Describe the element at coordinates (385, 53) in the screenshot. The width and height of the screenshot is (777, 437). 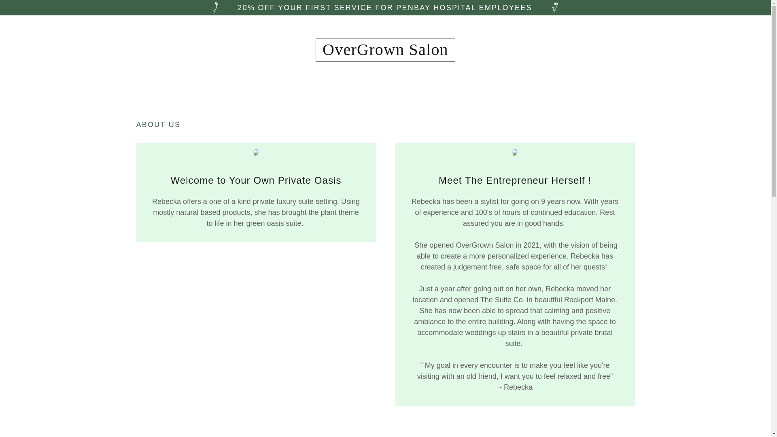
I see `OverGrown Salon` at that location.